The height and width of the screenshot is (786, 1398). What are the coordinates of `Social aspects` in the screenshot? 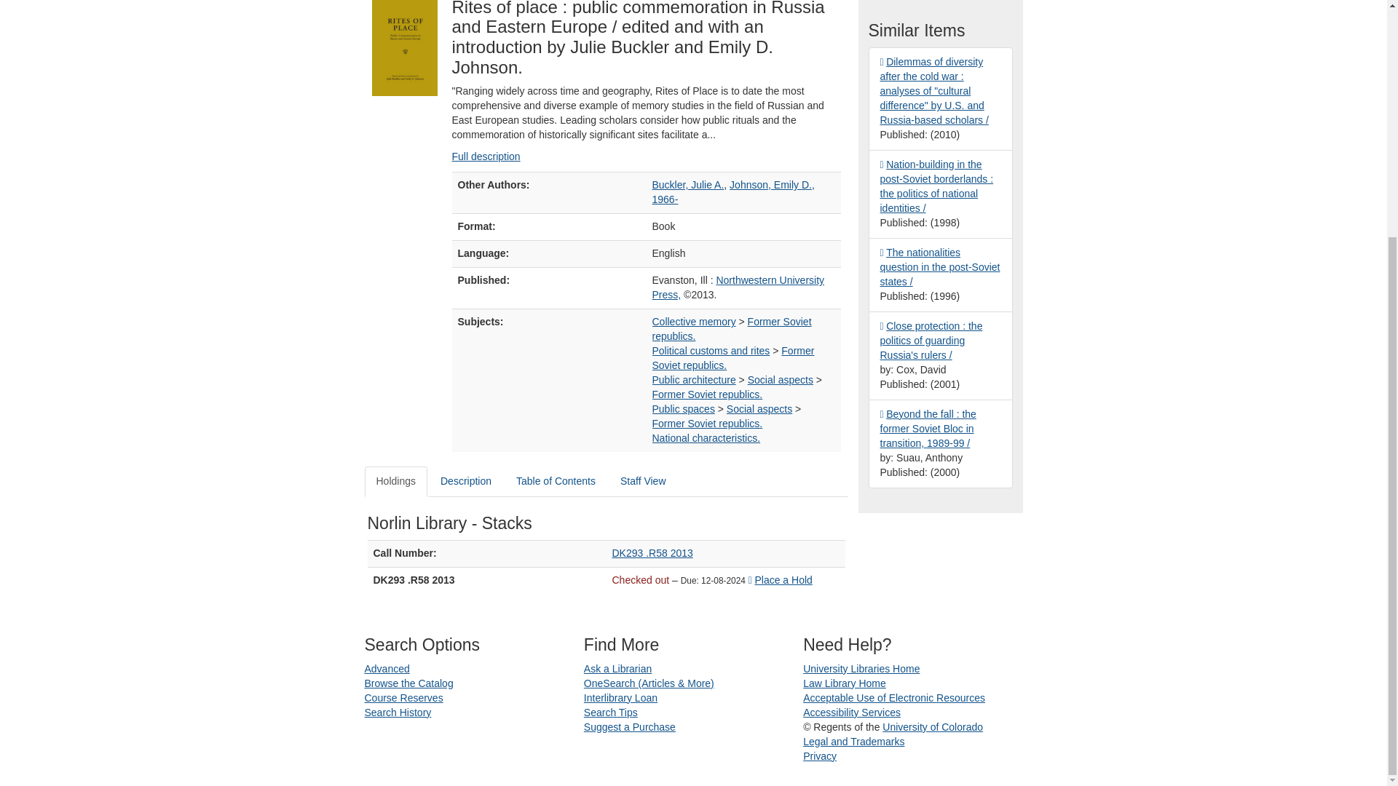 It's located at (781, 380).